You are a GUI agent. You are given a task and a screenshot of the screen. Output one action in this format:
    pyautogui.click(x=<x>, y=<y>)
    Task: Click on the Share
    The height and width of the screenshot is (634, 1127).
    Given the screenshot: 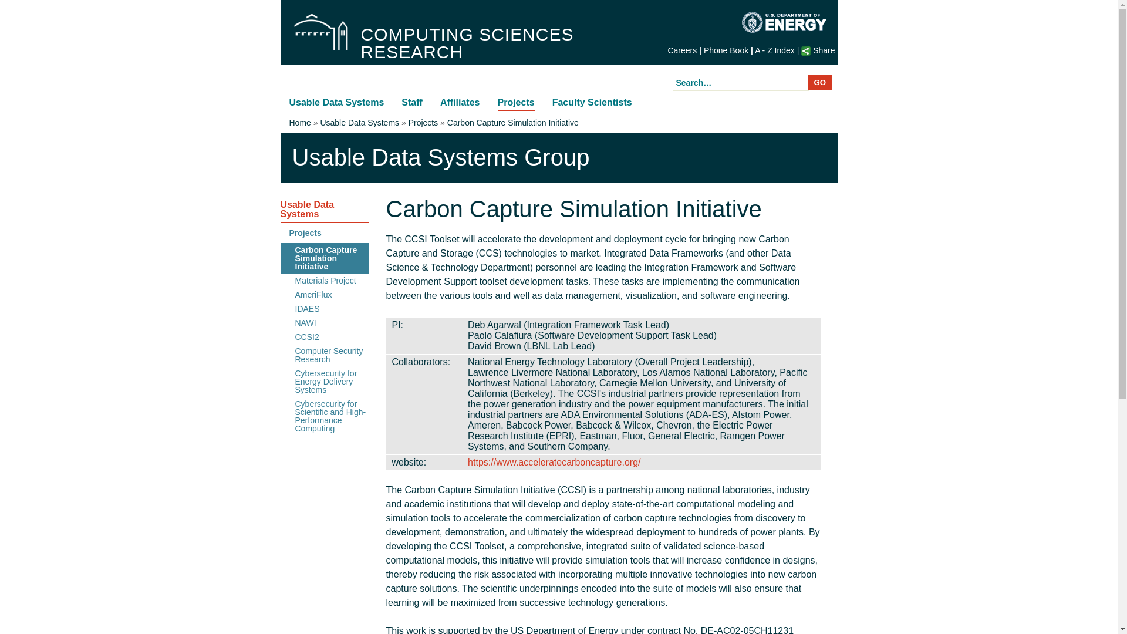 What is the action you would take?
    pyautogui.click(x=818, y=50)
    